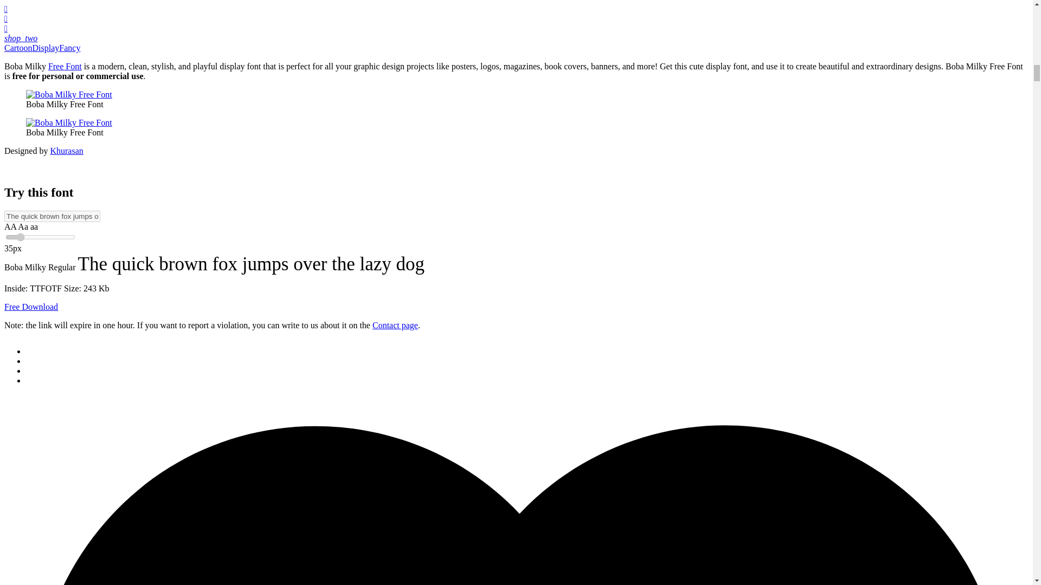  I want to click on 24, so click(40, 237).